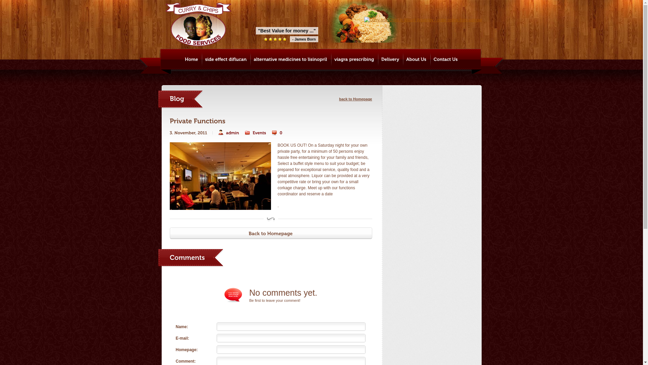 This screenshot has width=648, height=365. I want to click on Curry and Chips in Mount Waverley - order online from eatnow, so click(423, 20).